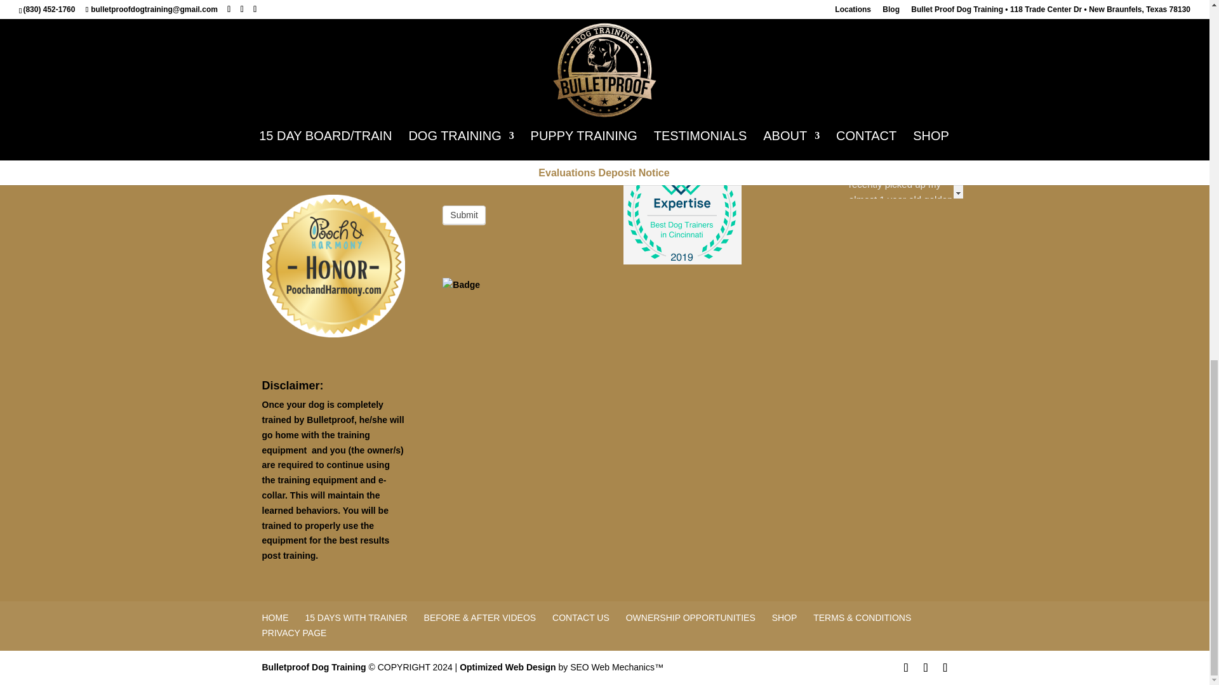  I want to click on Jeff Cook, so click(820, 294).